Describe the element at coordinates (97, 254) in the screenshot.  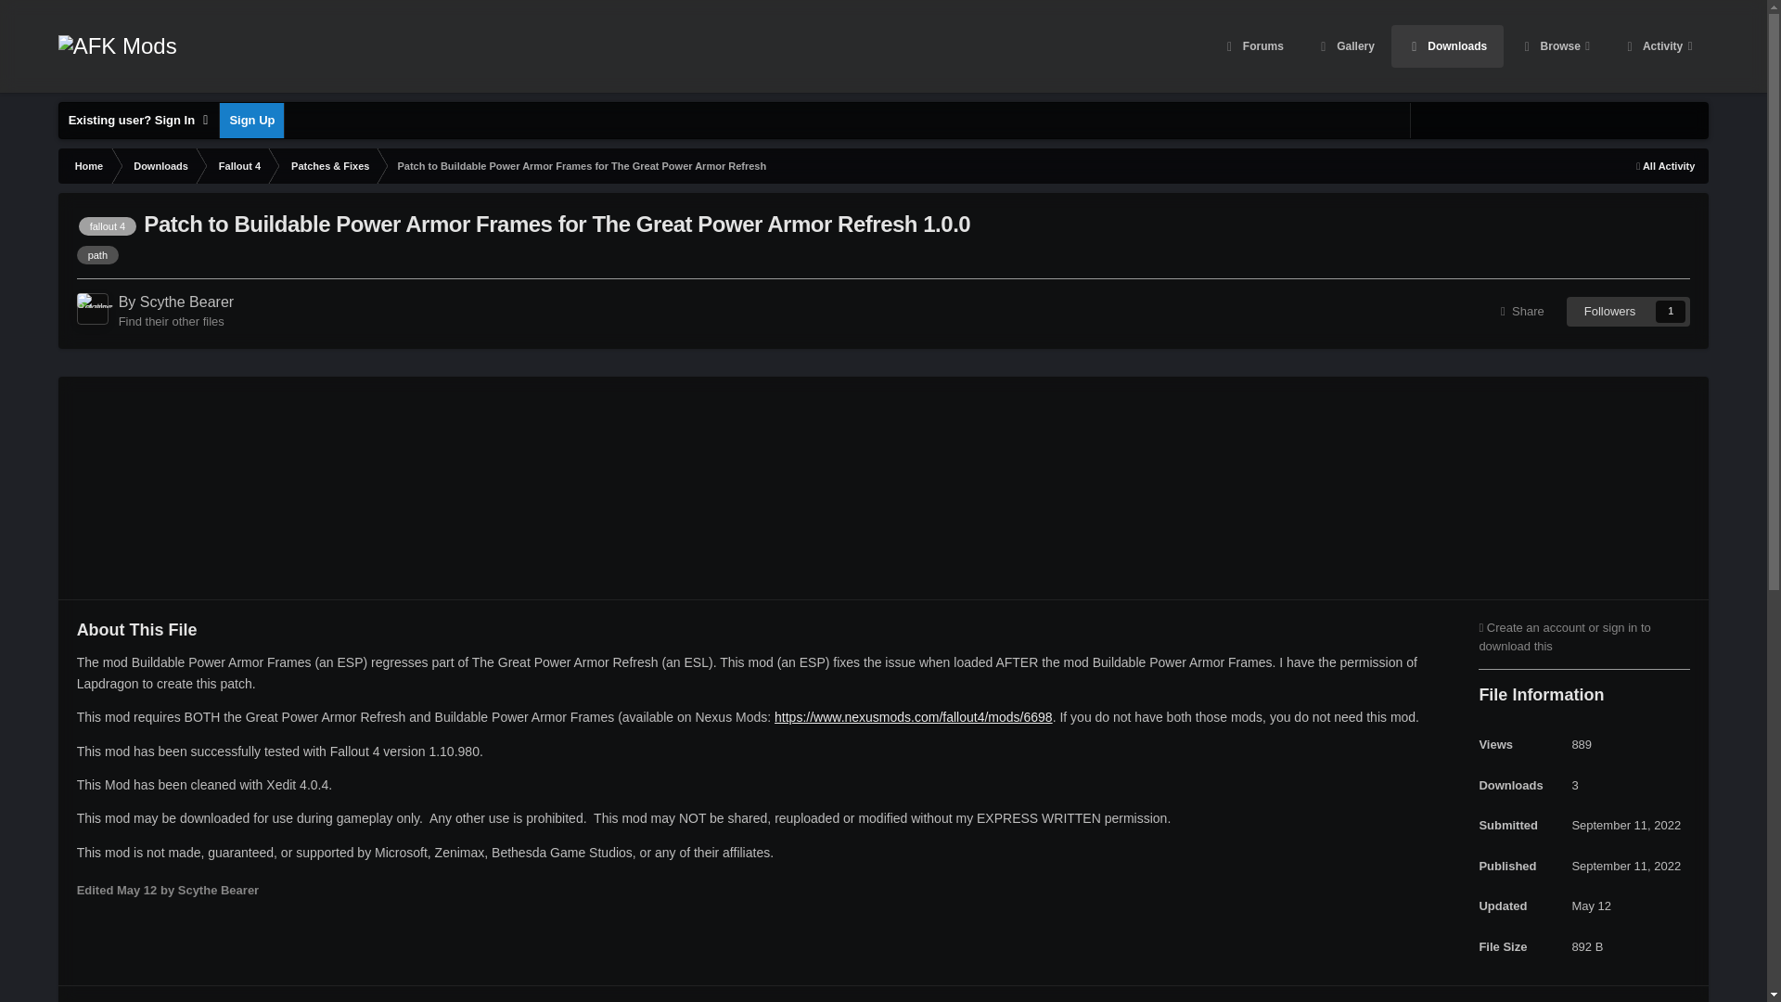
I see `Find other content tagged with 'path'` at that location.